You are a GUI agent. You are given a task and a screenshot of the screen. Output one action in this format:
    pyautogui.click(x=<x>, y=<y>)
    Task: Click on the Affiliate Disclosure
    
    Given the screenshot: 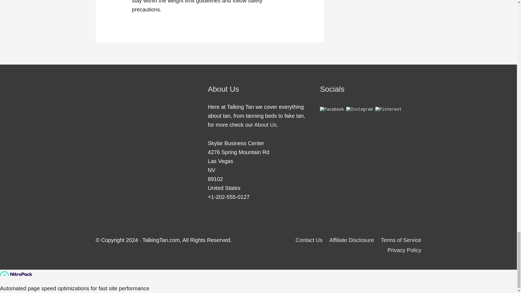 What is the action you would take?
    pyautogui.click(x=349, y=240)
    